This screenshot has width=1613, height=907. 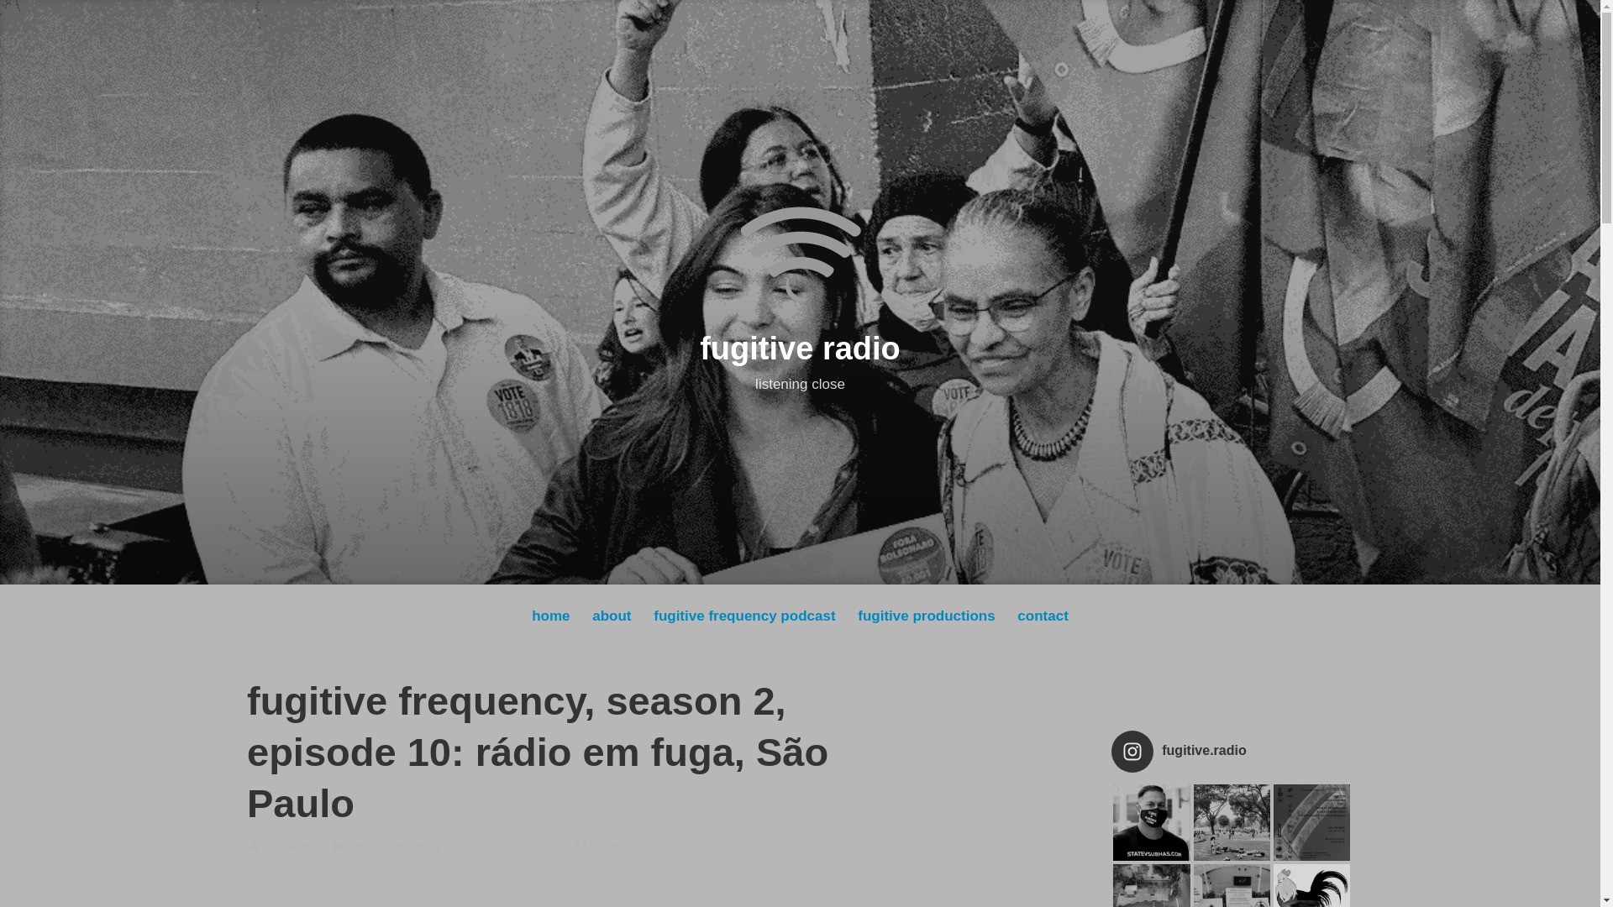 I want to click on fugitive frequency podcast, so click(x=744, y=616).